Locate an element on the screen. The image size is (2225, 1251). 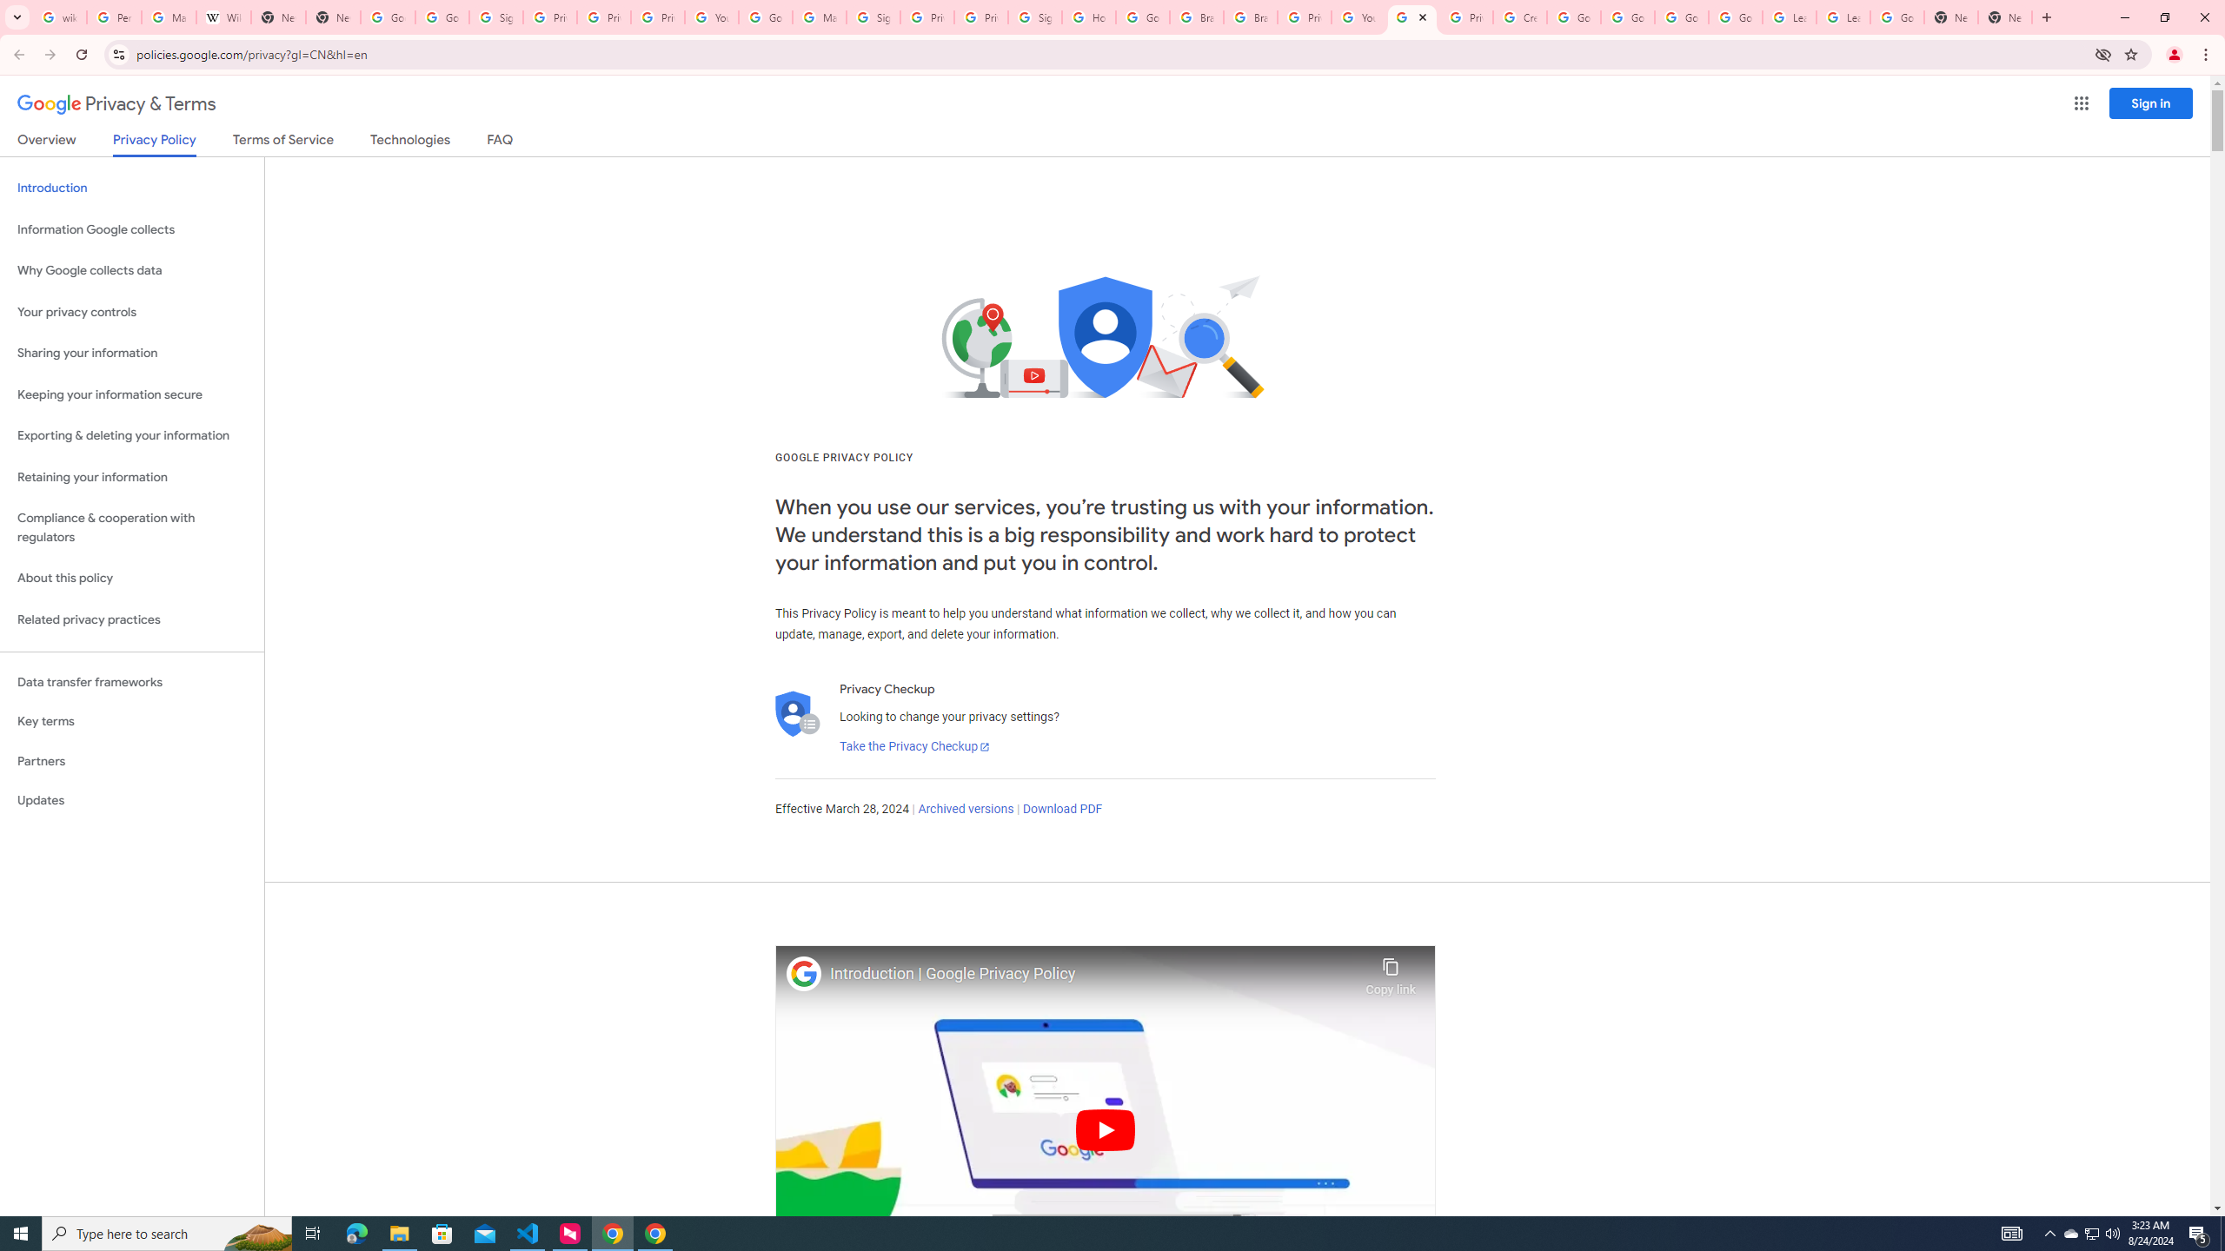
Information Google collects is located at coordinates (132, 229).